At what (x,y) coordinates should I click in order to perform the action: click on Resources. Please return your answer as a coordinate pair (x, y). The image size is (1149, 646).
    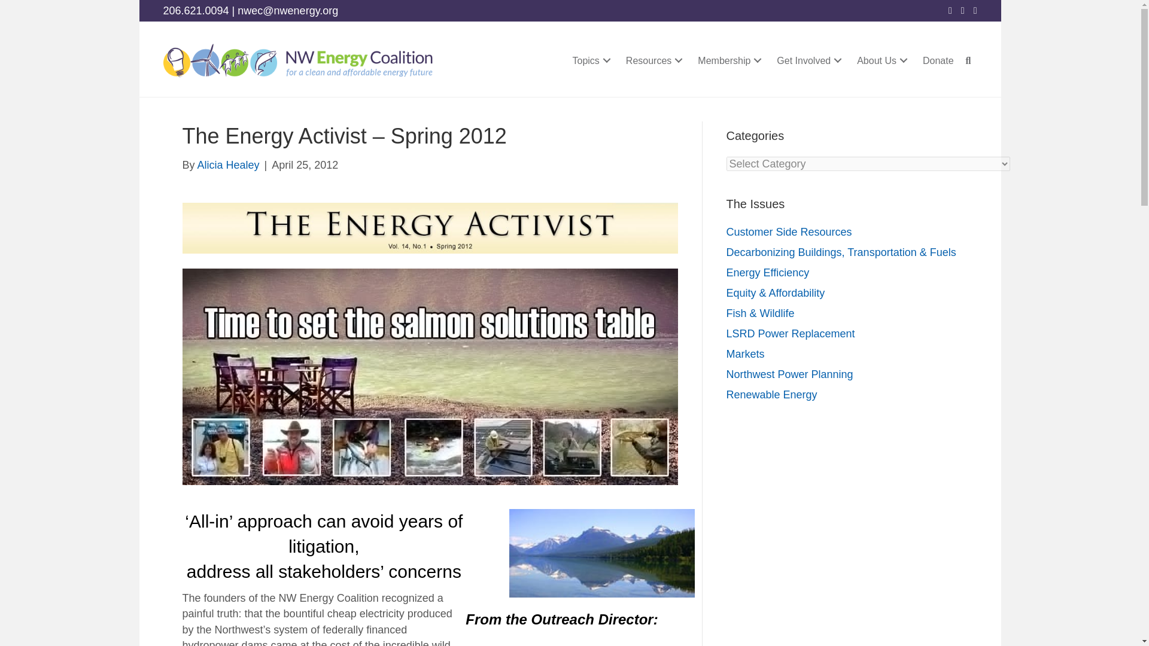
    Looking at the image, I should click on (656, 60).